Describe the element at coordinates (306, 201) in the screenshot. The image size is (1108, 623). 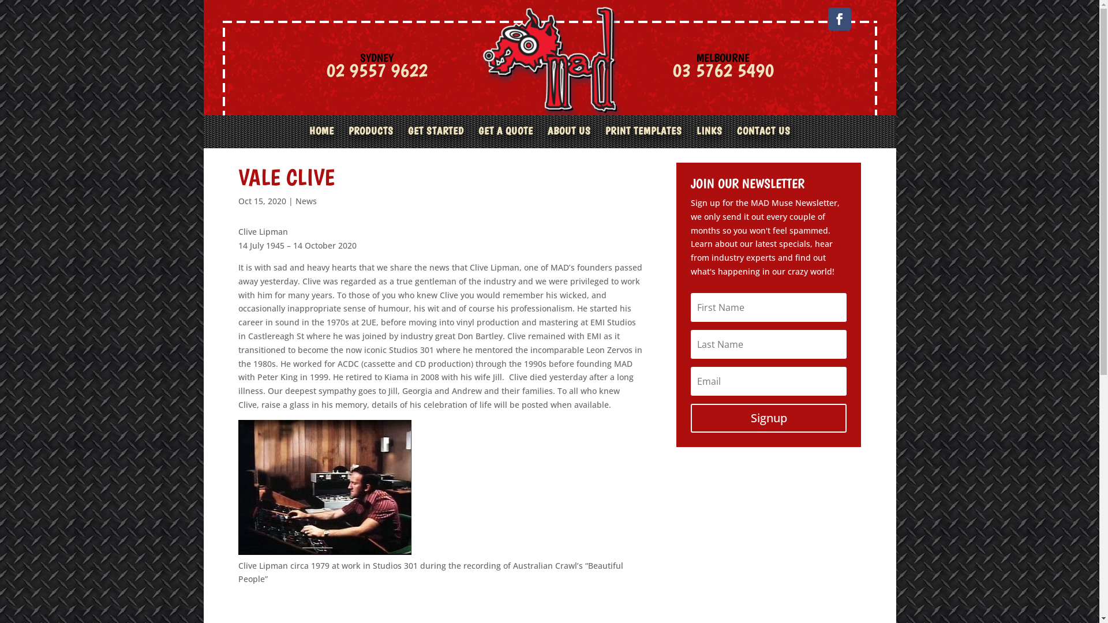
I see `News` at that location.